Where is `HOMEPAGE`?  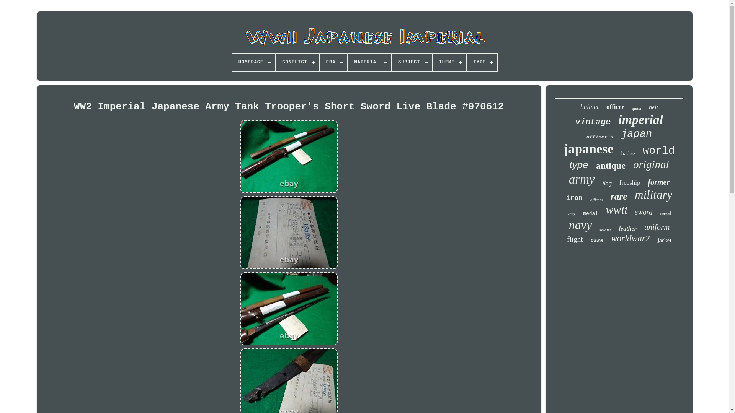
HOMEPAGE is located at coordinates (253, 62).